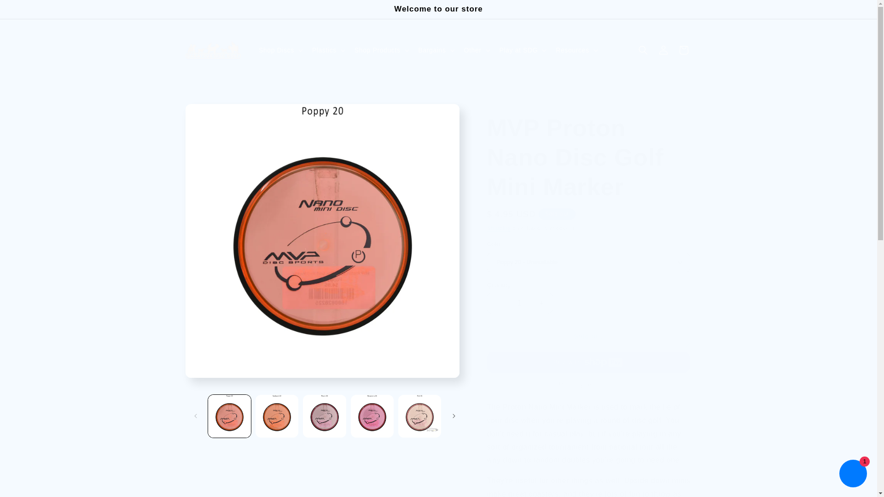 Image resolution: width=884 pixels, height=497 pixels. What do you see at coordinates (519, 303) in the screenshot?
I see `1` at bounding box center [519, 303].